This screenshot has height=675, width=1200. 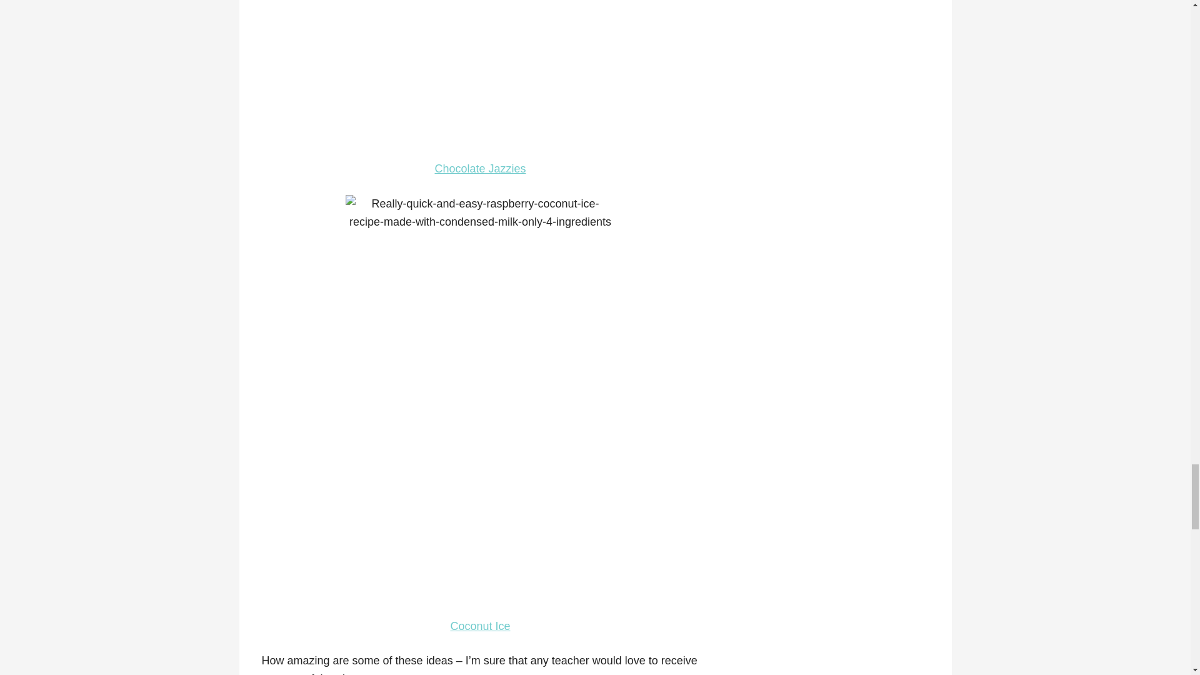 I want to click on Coconut Ice, so click(x=480, y=626).